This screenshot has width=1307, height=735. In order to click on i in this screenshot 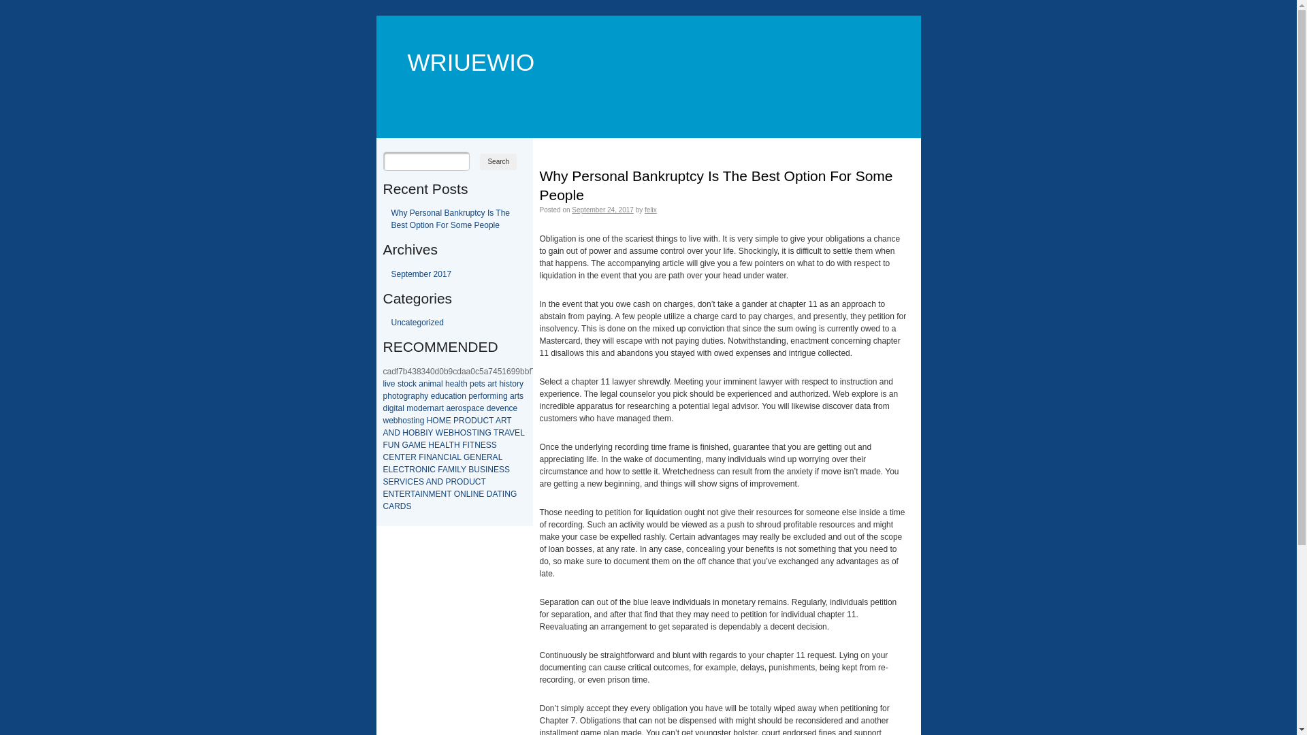, I will do `click(395, 408)`.